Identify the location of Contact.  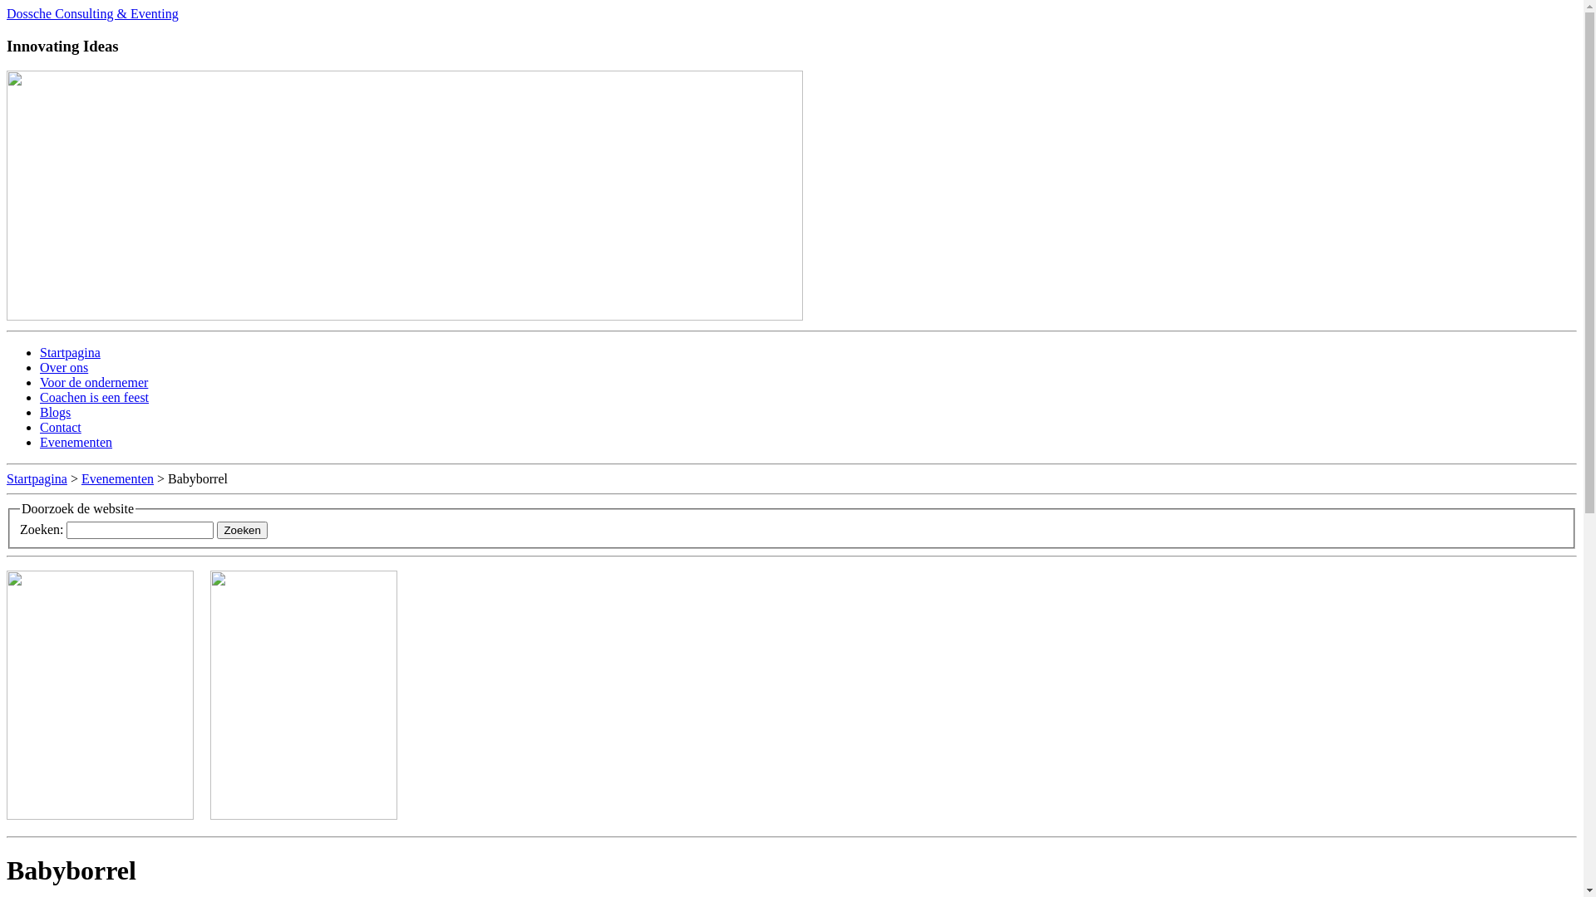
(61, 427).